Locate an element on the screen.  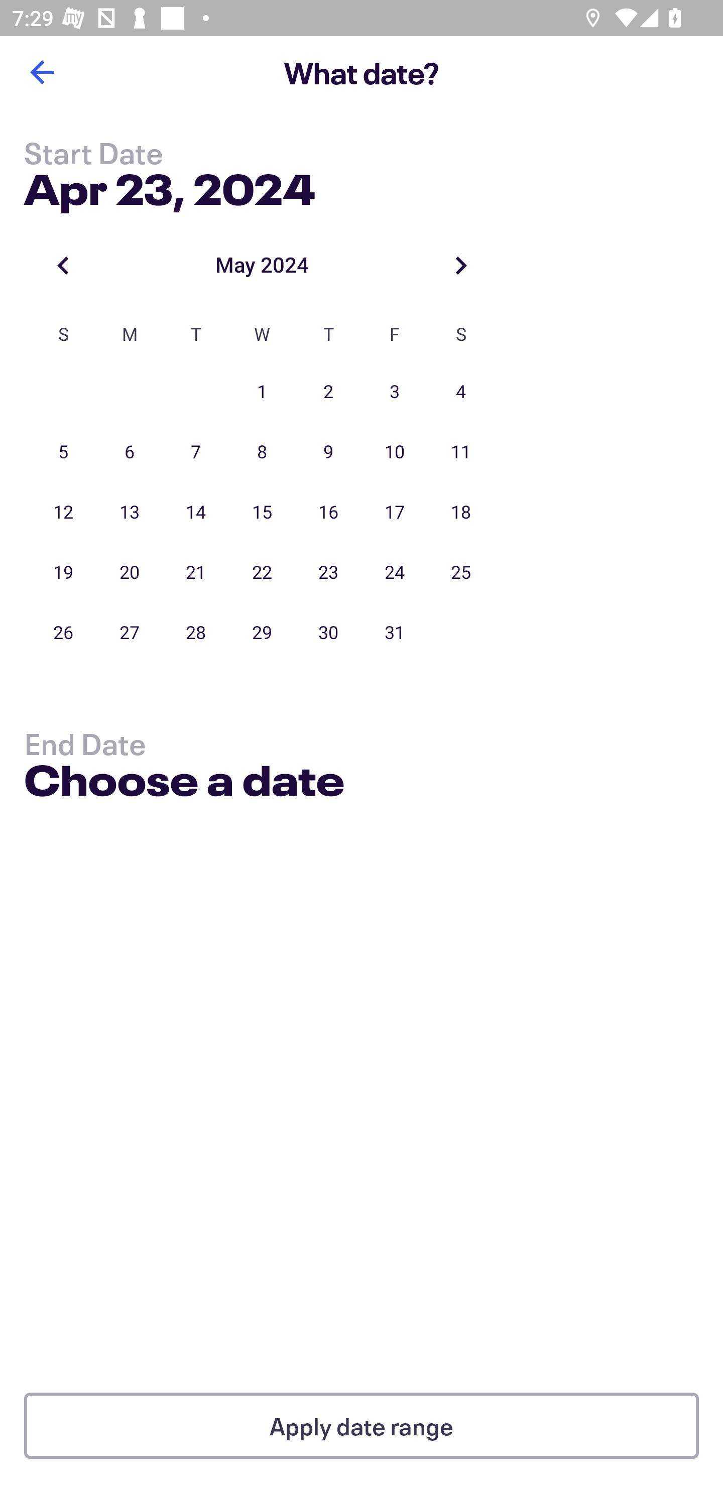
29 29 May 2024 is located at coordinates (262, 633).